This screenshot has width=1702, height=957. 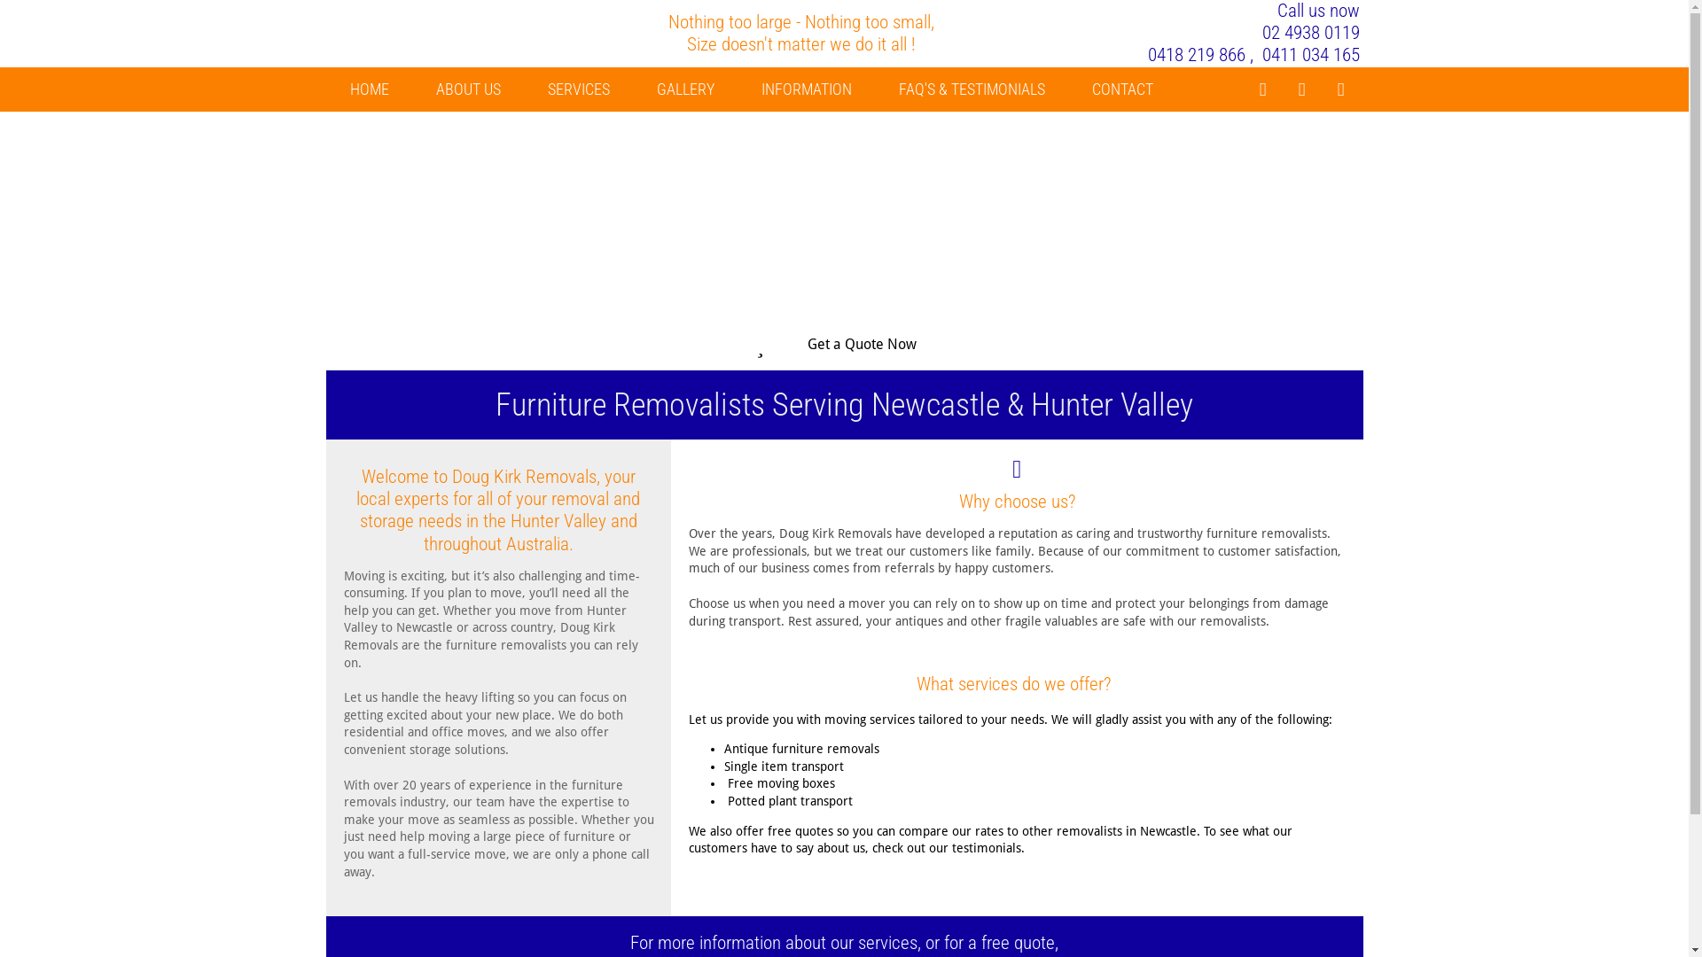 What do you see at coordinates (1122, 89) in the screenshot?
I see `CONTACT` at bounding box center [1122, 89].